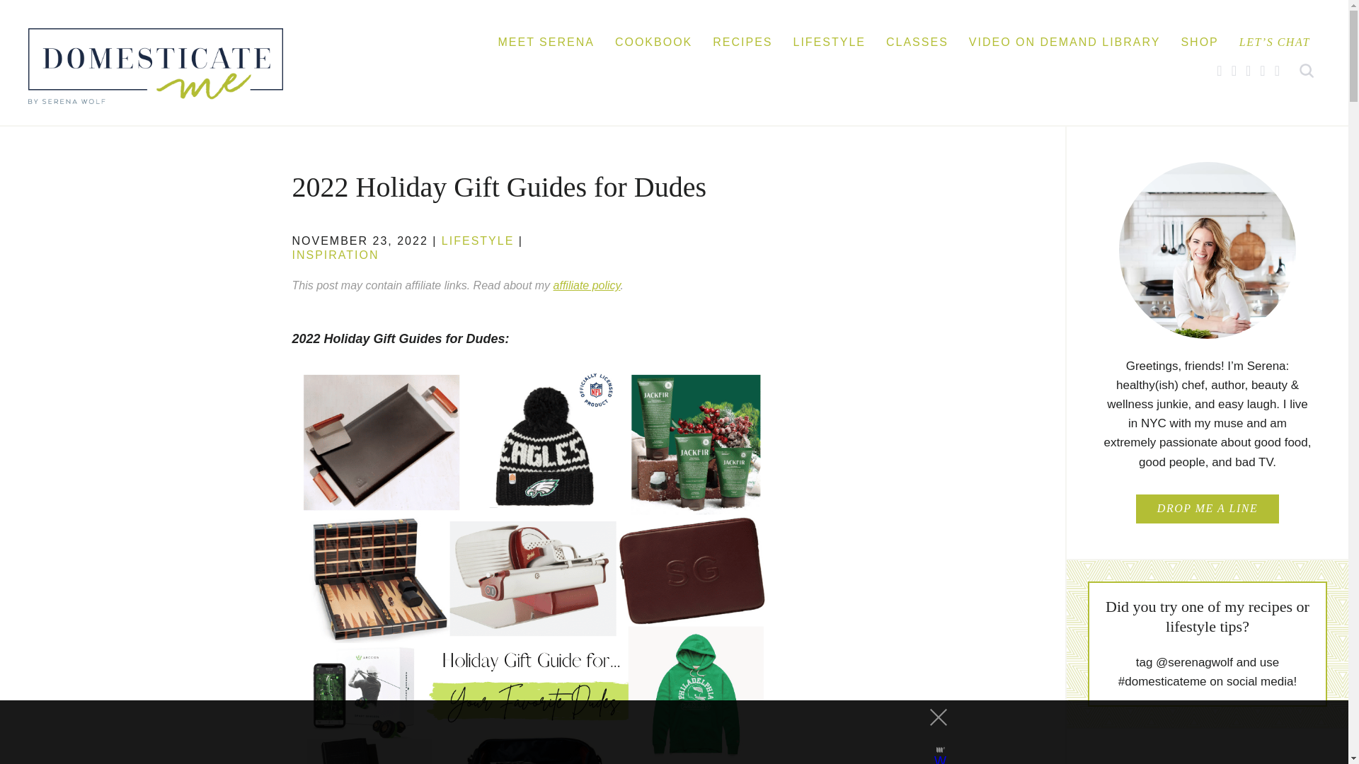  What do you see at coordinates (917, 40) in the screenshot?
I see `CLASSES` at bounding box center [917, 40].